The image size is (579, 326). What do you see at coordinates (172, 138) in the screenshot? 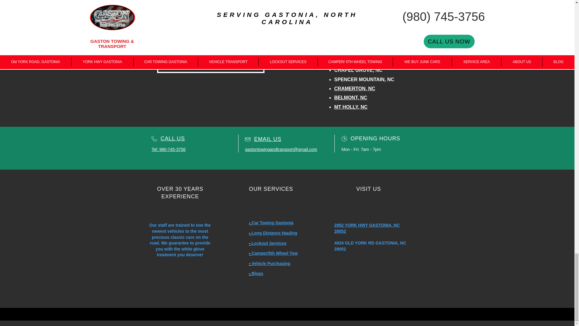
I see `CALL US` at bounding box center [172, 138].